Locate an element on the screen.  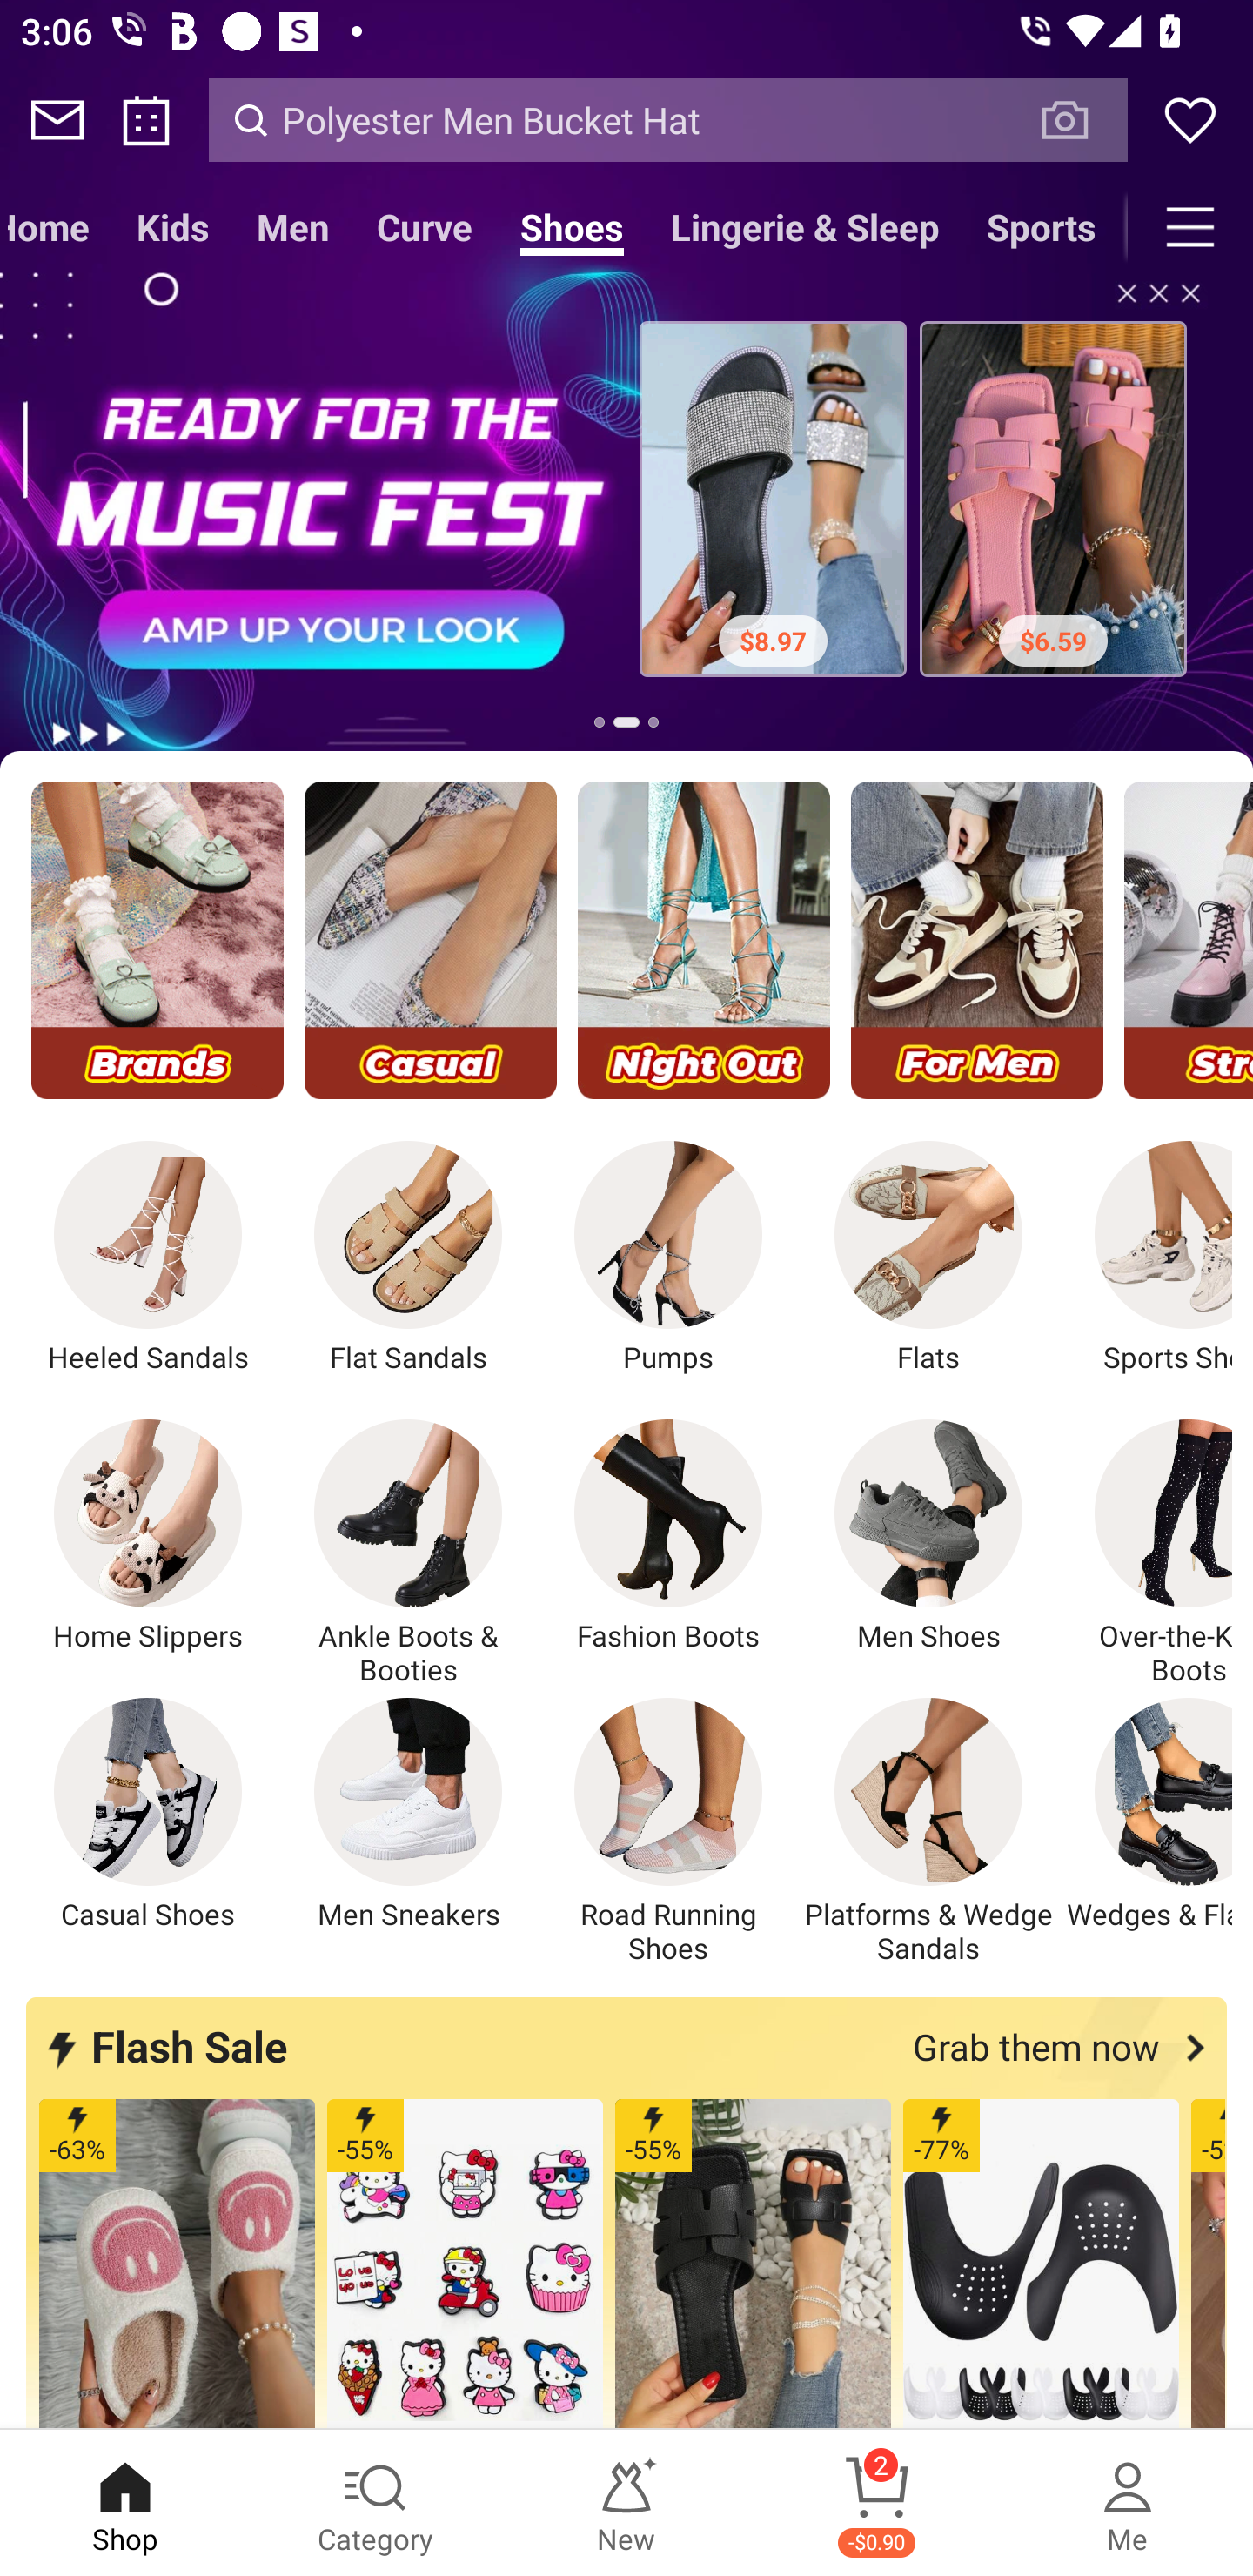
Kids is located at coordinates (172, 226).